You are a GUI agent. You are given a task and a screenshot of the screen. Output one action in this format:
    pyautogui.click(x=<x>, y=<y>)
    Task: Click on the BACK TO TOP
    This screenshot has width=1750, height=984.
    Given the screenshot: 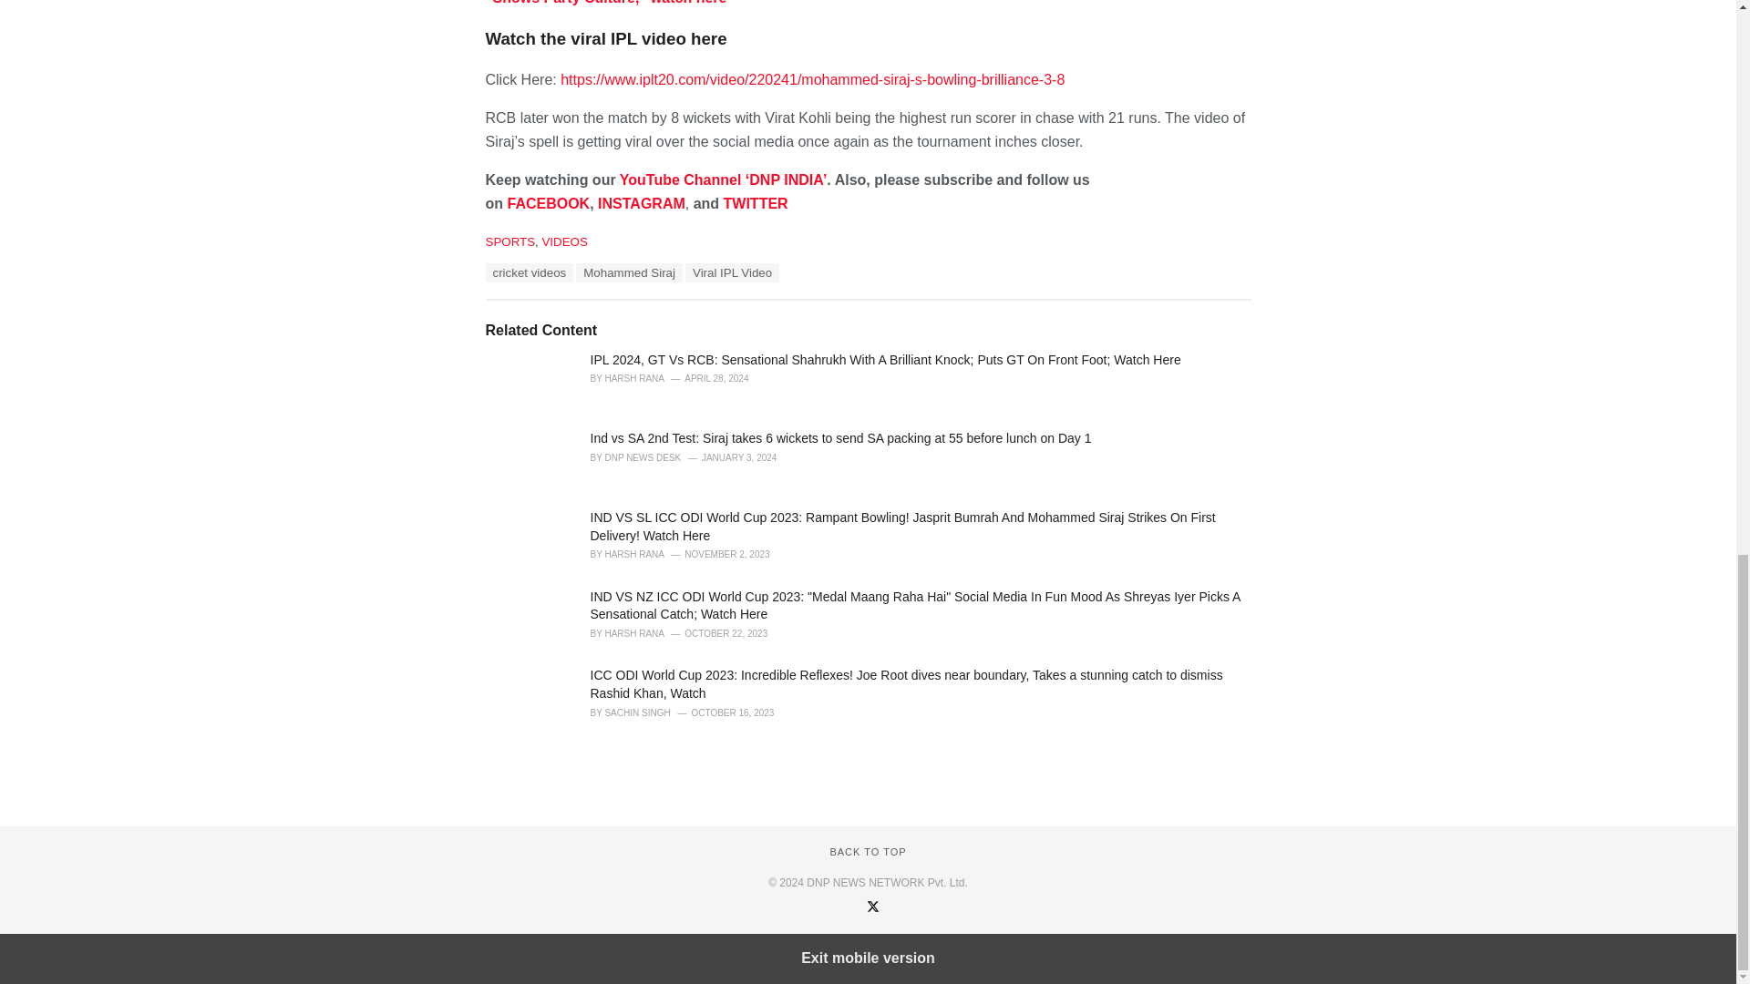 What is the action you would take?
    pyautogui.click(x=868, y=851)
    